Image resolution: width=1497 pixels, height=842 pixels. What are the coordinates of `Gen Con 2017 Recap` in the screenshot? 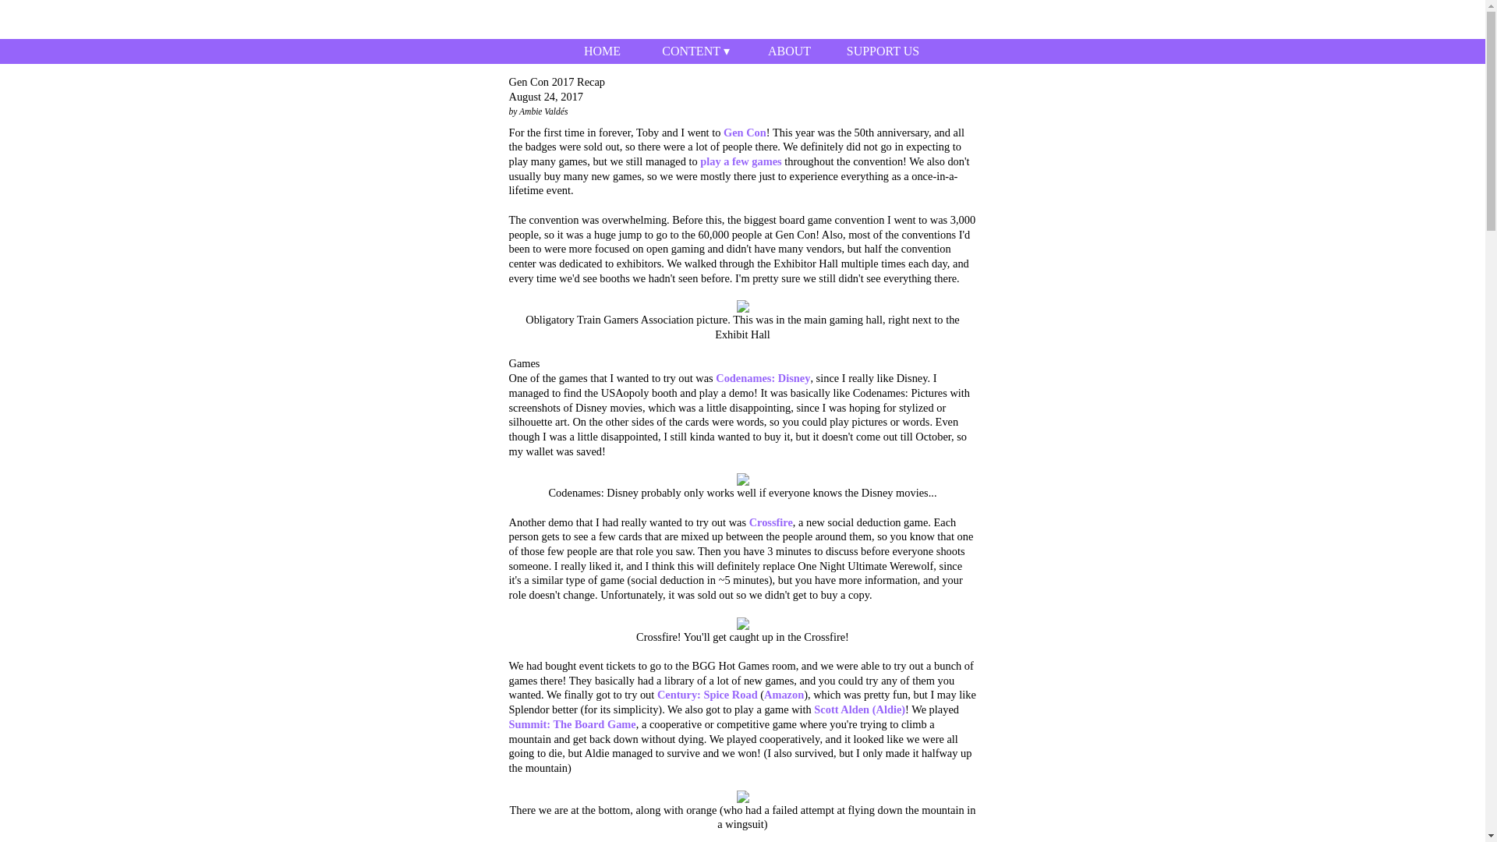 It's located at (742, 82).